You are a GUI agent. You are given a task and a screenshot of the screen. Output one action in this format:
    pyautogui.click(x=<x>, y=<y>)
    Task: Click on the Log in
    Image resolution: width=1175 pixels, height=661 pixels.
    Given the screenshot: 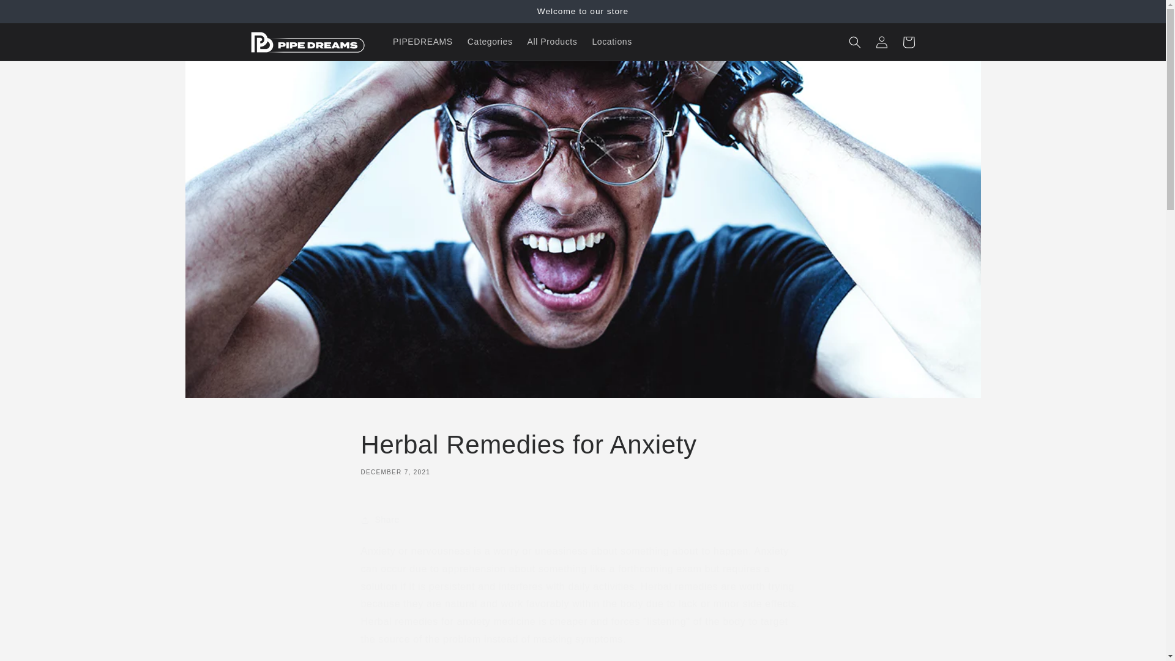 What is the action you would take?
    pyautogui.click(x=881, y=42)
    